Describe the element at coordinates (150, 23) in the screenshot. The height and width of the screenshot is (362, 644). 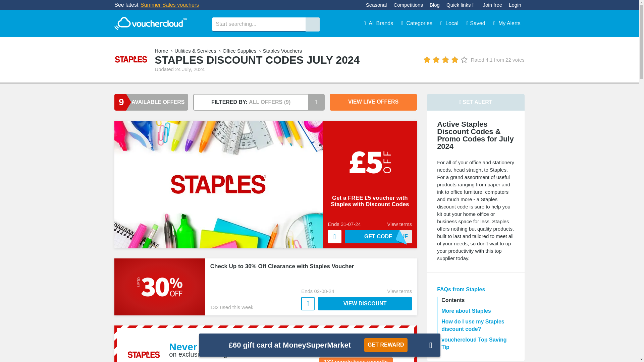
I see `vouchercloud` at that location.